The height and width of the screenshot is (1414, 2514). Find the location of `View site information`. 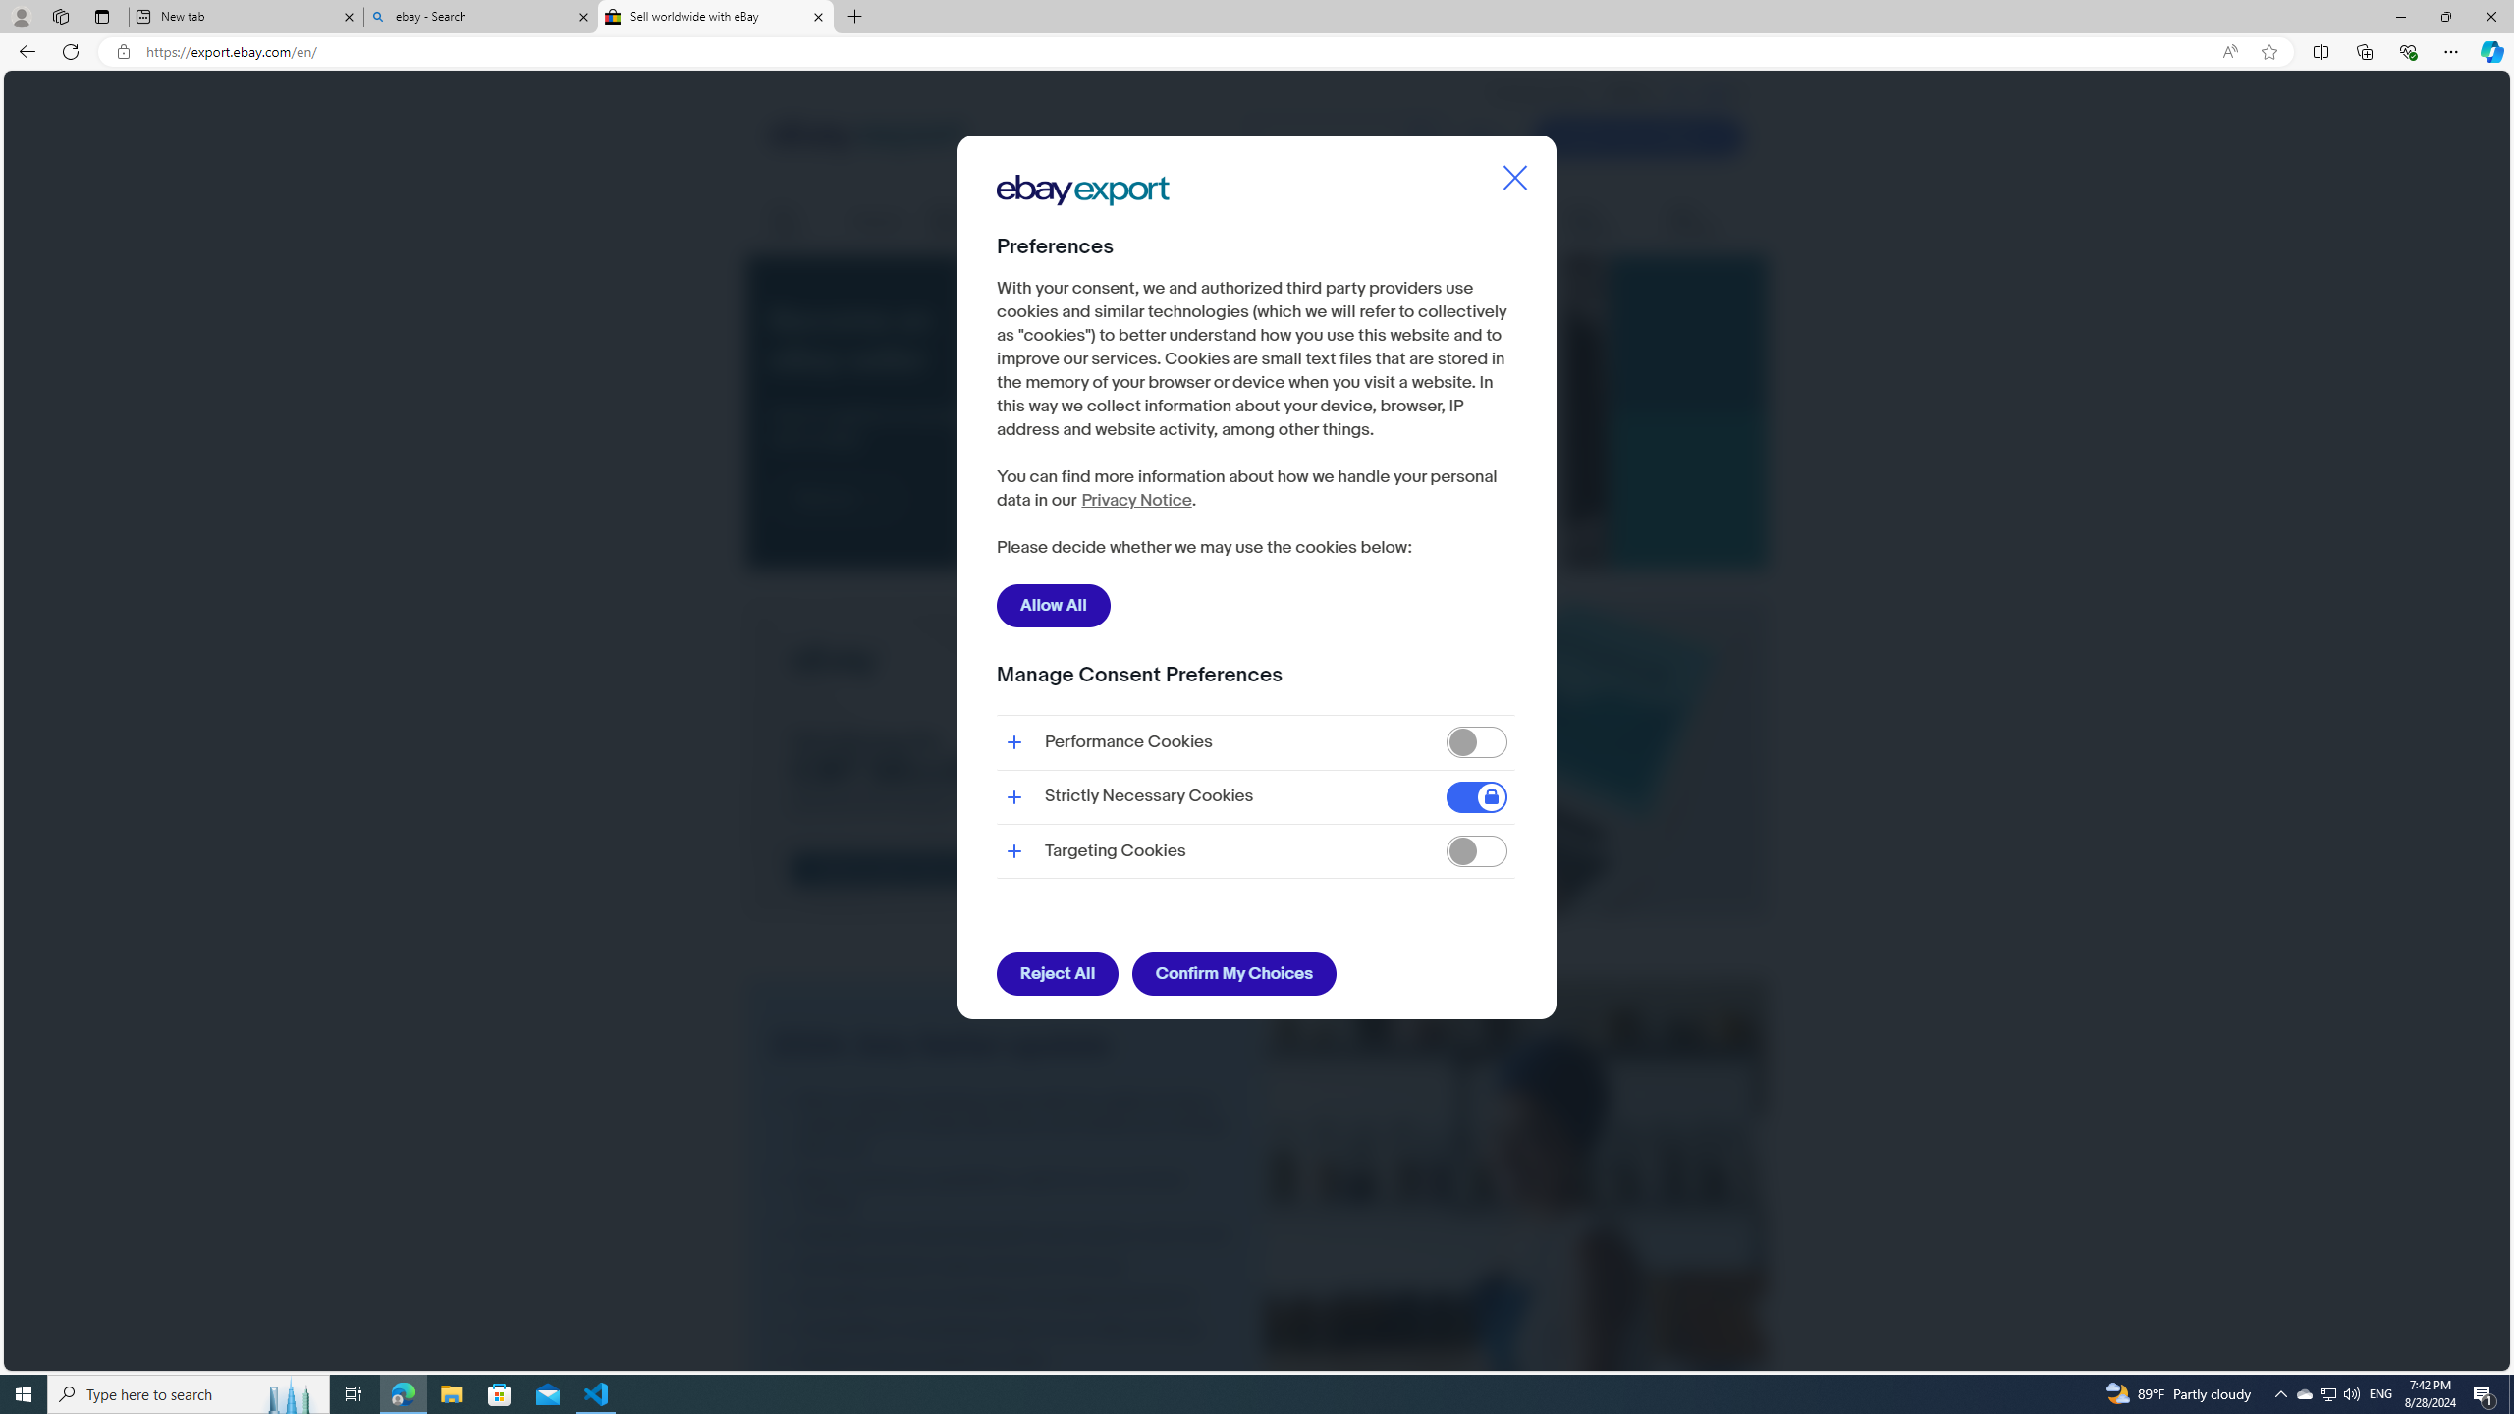

View site information is located at coordinates (122, 52).